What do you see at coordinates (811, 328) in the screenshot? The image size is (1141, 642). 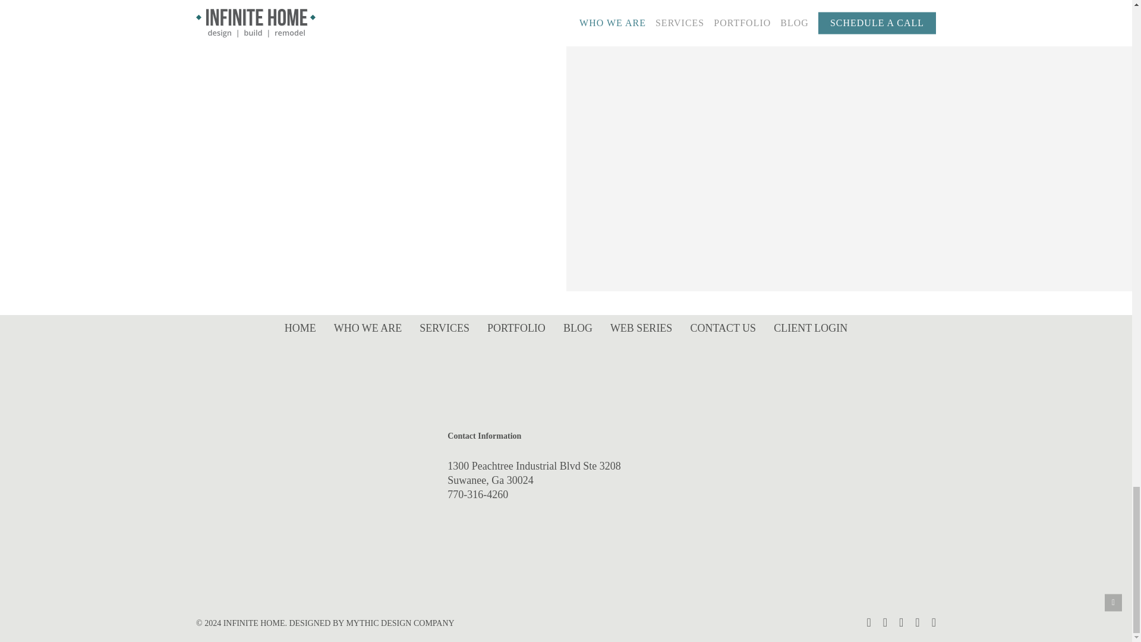 I see `CLIENT LOGIN` at bounding box center [811, 328].